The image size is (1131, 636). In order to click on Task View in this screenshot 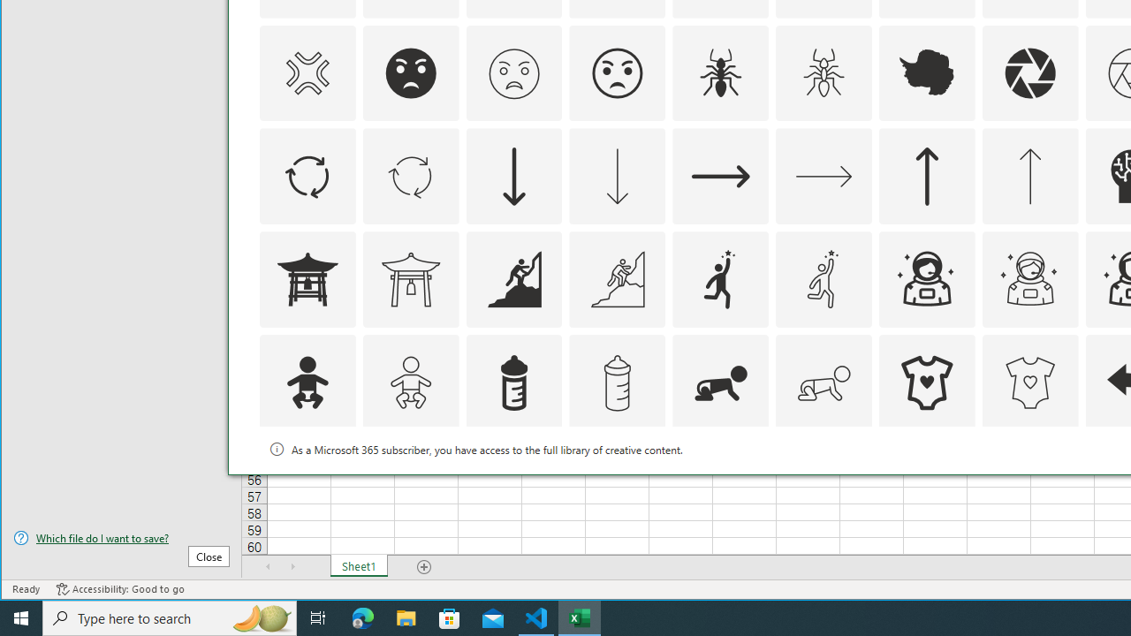, I will do `click(318, 618)`.